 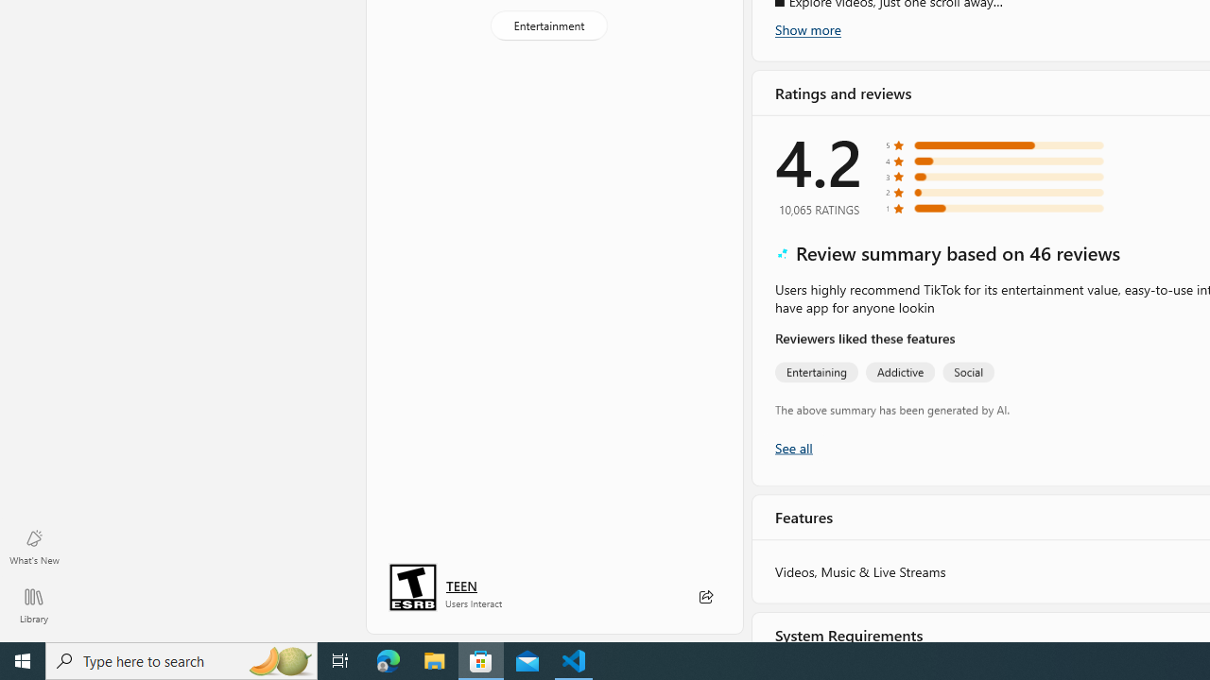 What do you see at coordinates (34, 546) in the screenshot?
I see `What's New` at bounding box center [34, 546].